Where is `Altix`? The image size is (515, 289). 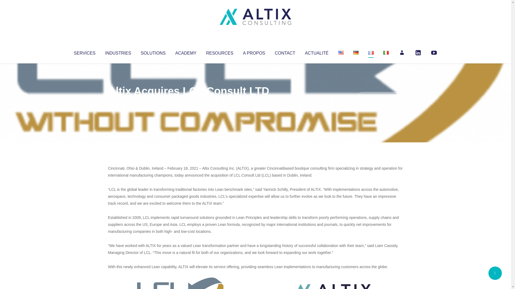 Altix is located at coordinates (118, 102).